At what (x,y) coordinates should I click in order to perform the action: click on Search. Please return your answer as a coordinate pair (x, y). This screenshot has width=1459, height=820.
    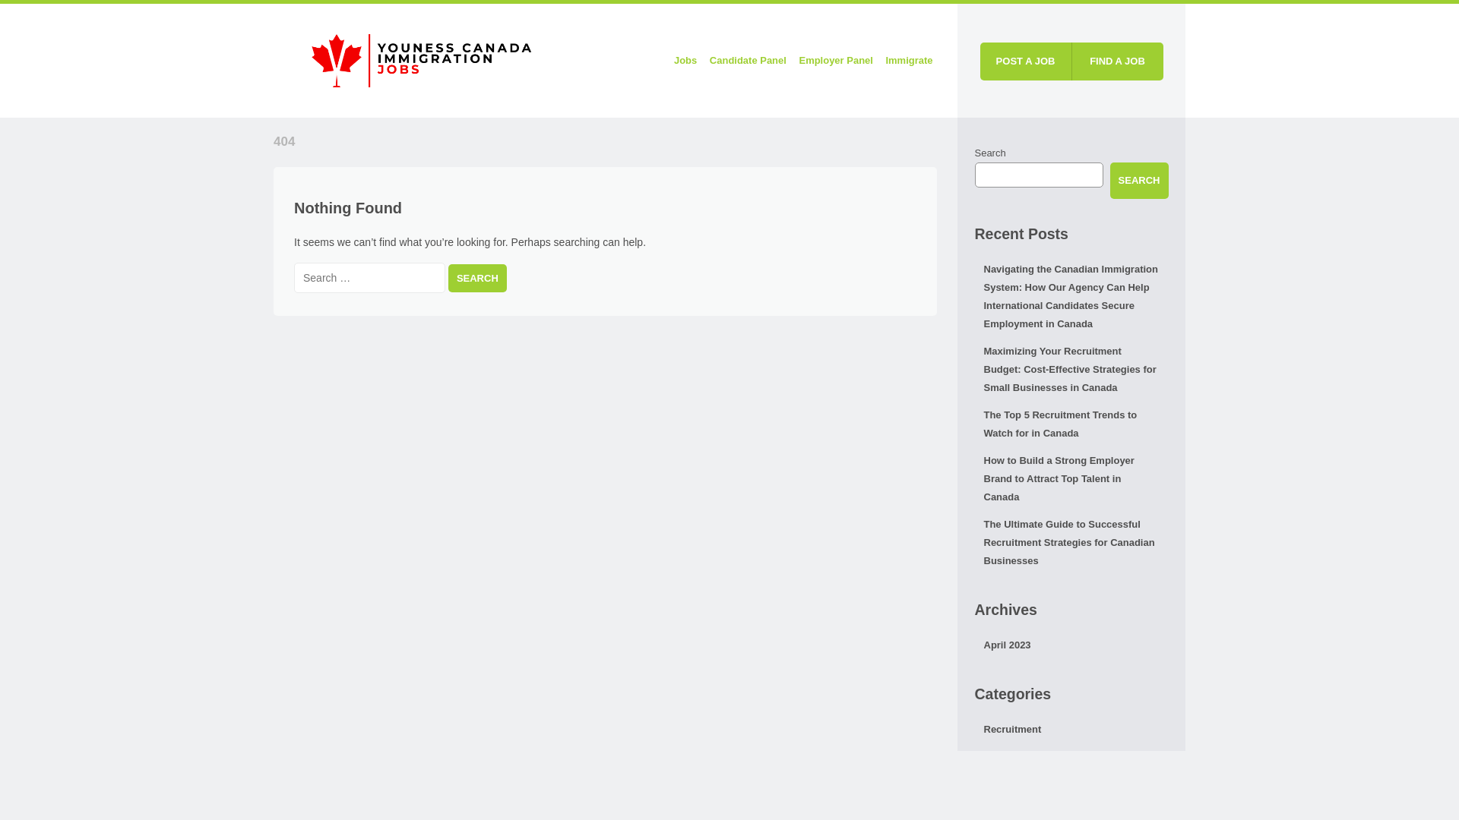
    Looking at the image, I should click on (477, 278).